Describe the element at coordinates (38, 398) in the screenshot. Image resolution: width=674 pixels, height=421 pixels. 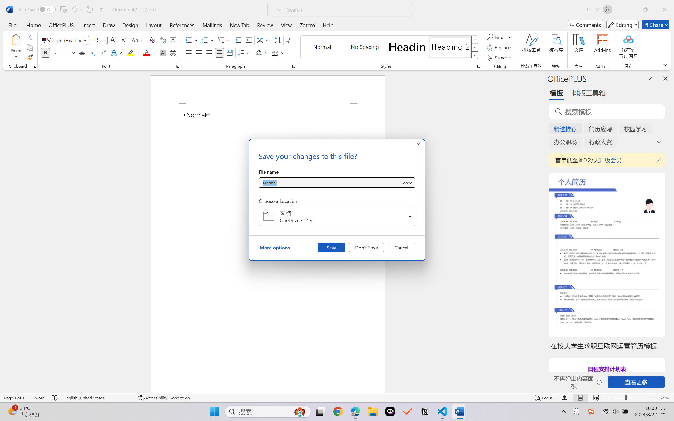
I see `Word Count 1 word` at that location.